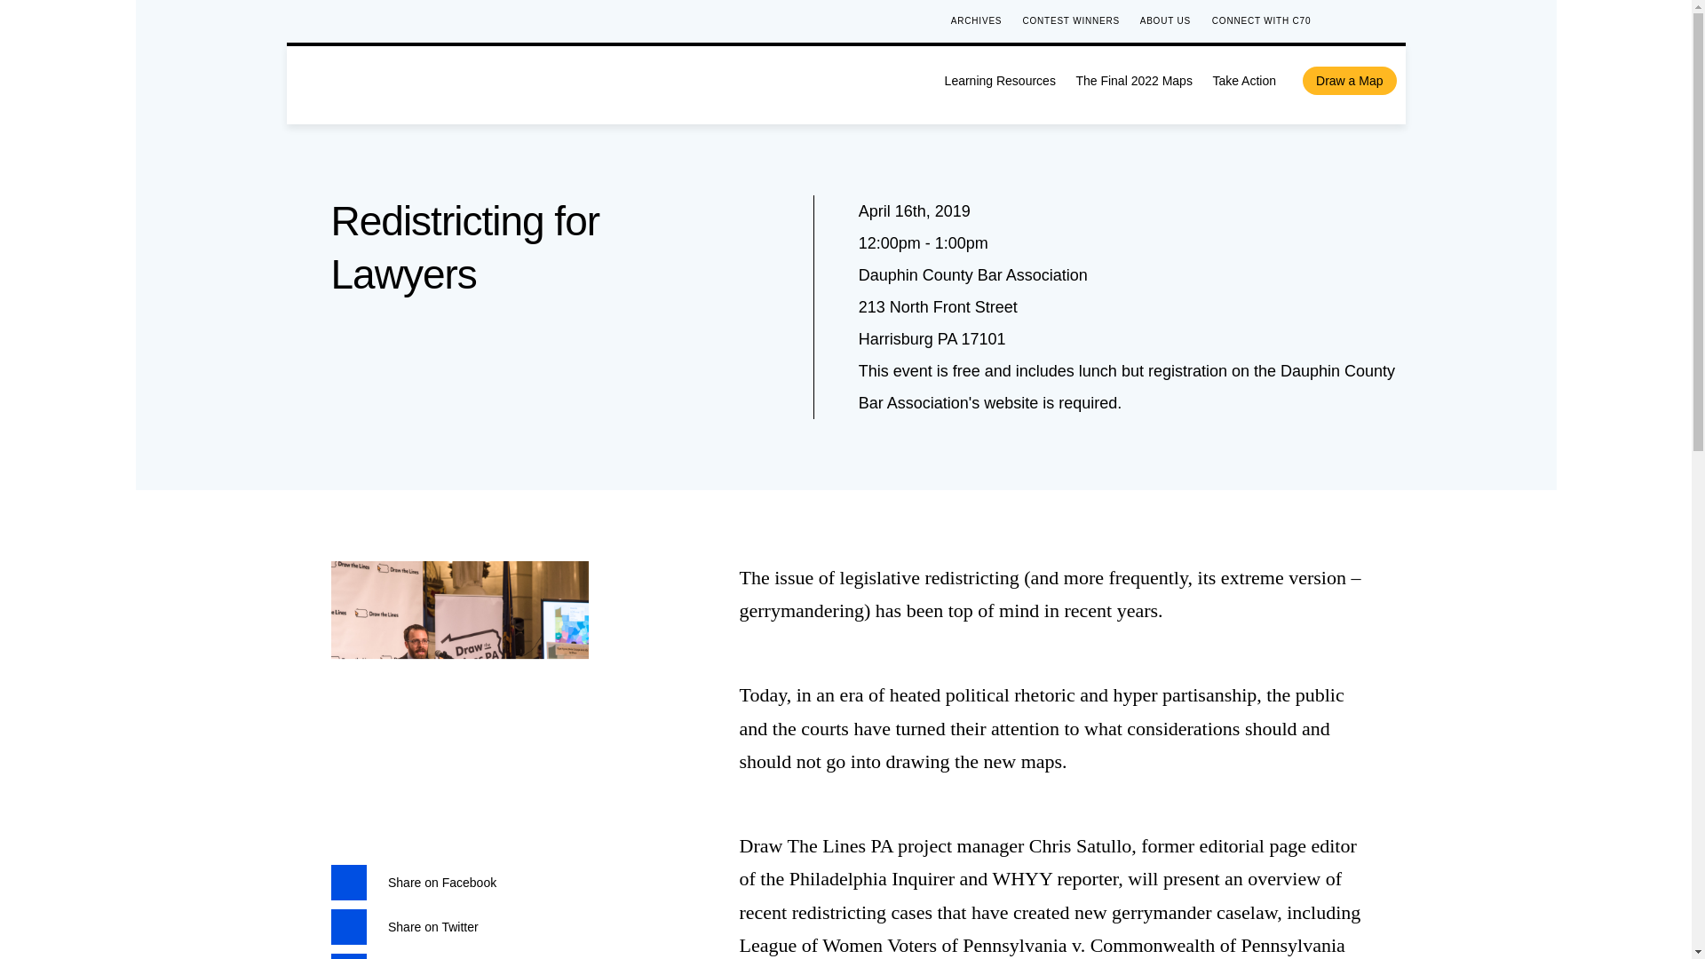 Image resolution: width=1705 pixels, height=959 pixels. I want to click on facebook icon Share on Facebook, so click(413, 881).